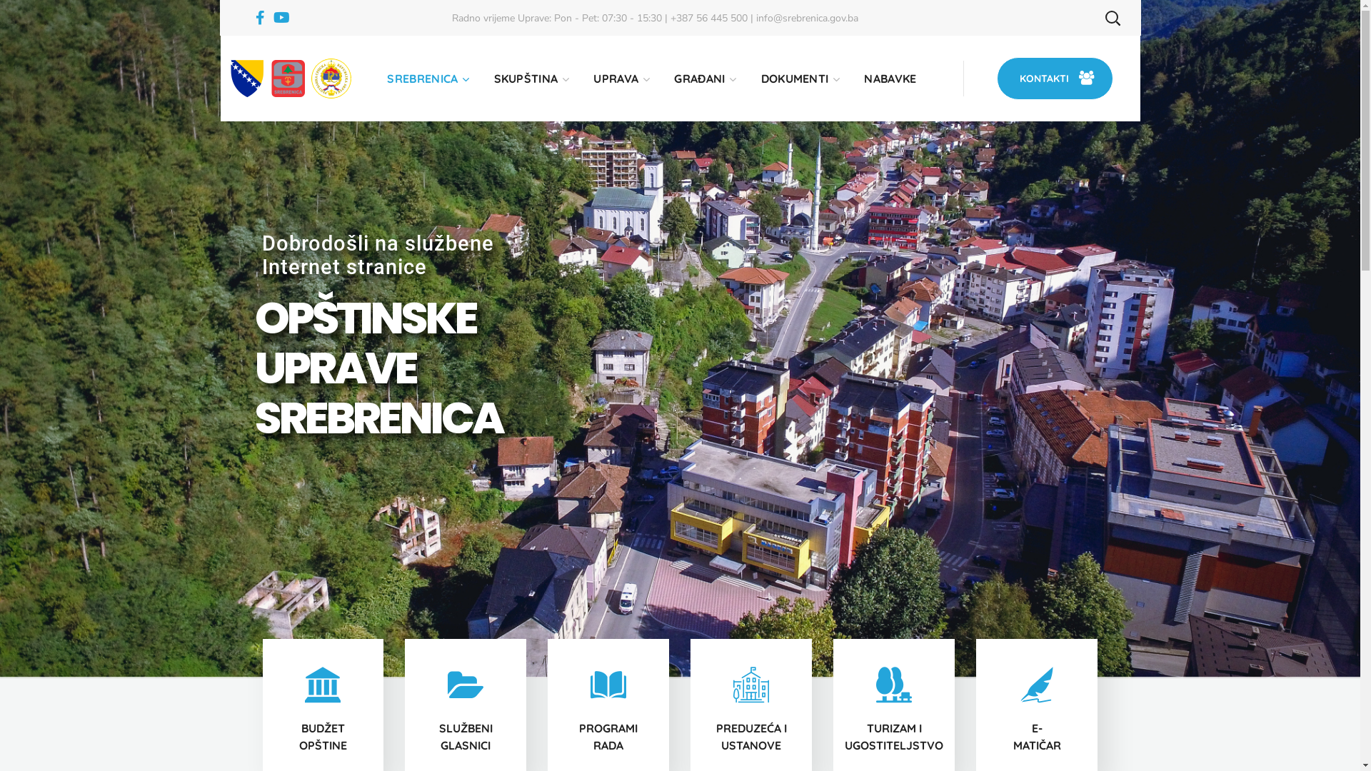 The width and height of the screenshot is (1371, 771). I want to click on KONTAKTI, so click(1055, 79).